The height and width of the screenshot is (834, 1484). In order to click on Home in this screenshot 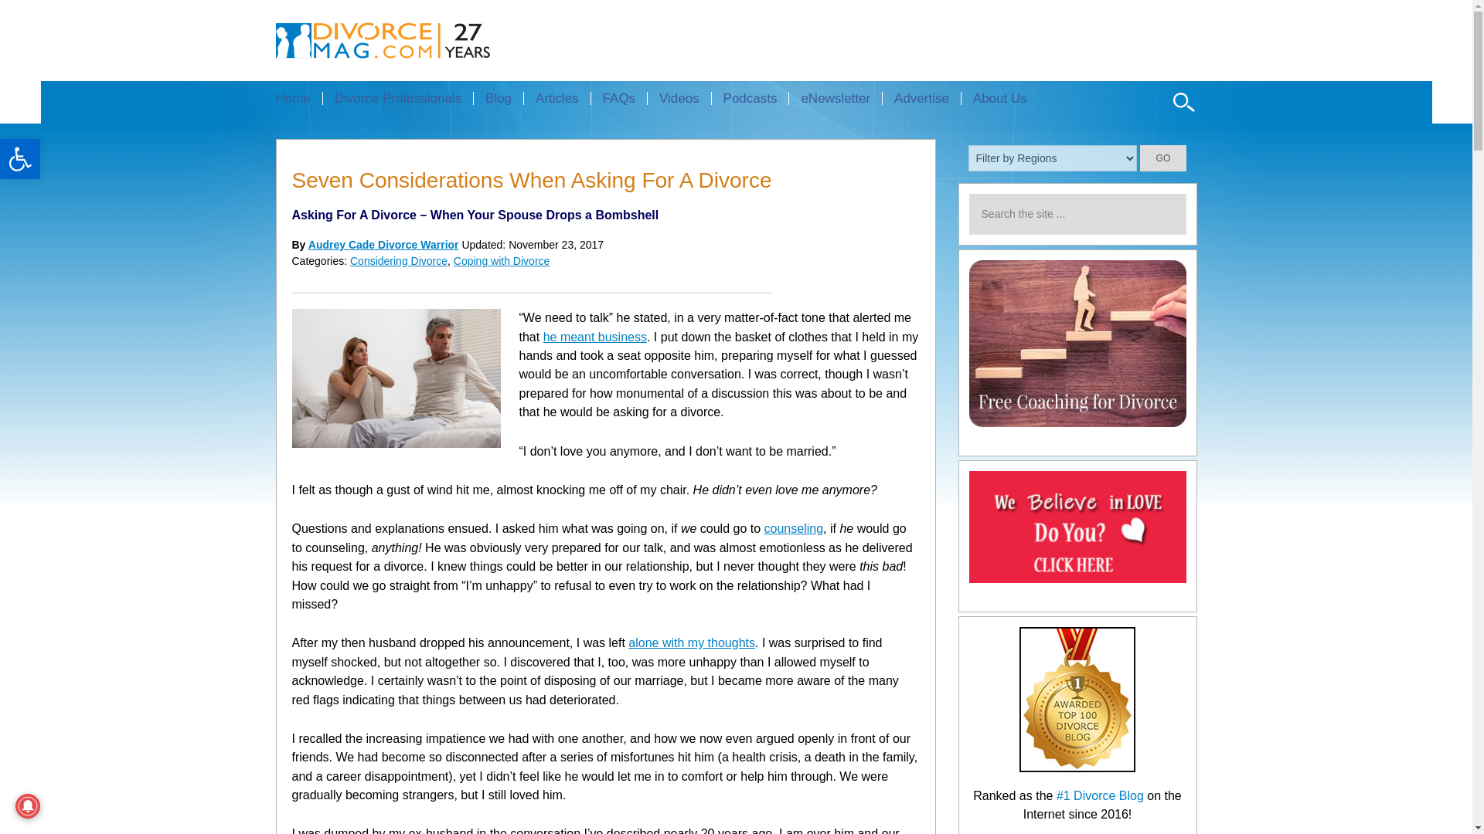, I will do `click(298, 98)`.